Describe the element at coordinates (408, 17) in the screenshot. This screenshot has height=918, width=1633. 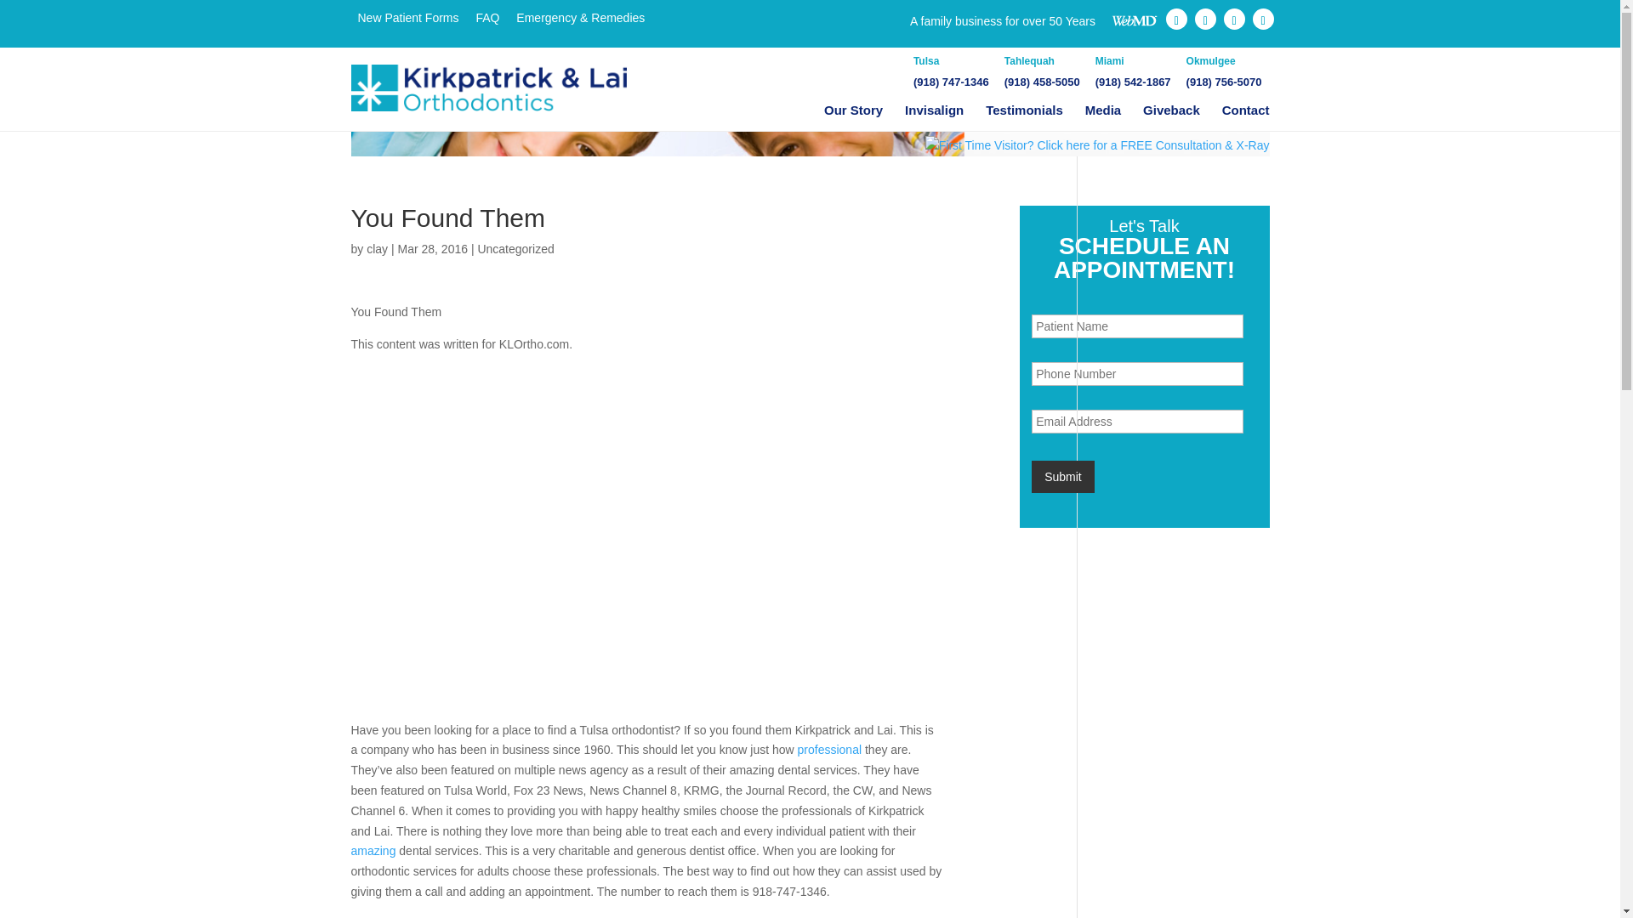
I see `New Patient Forms` at that location.